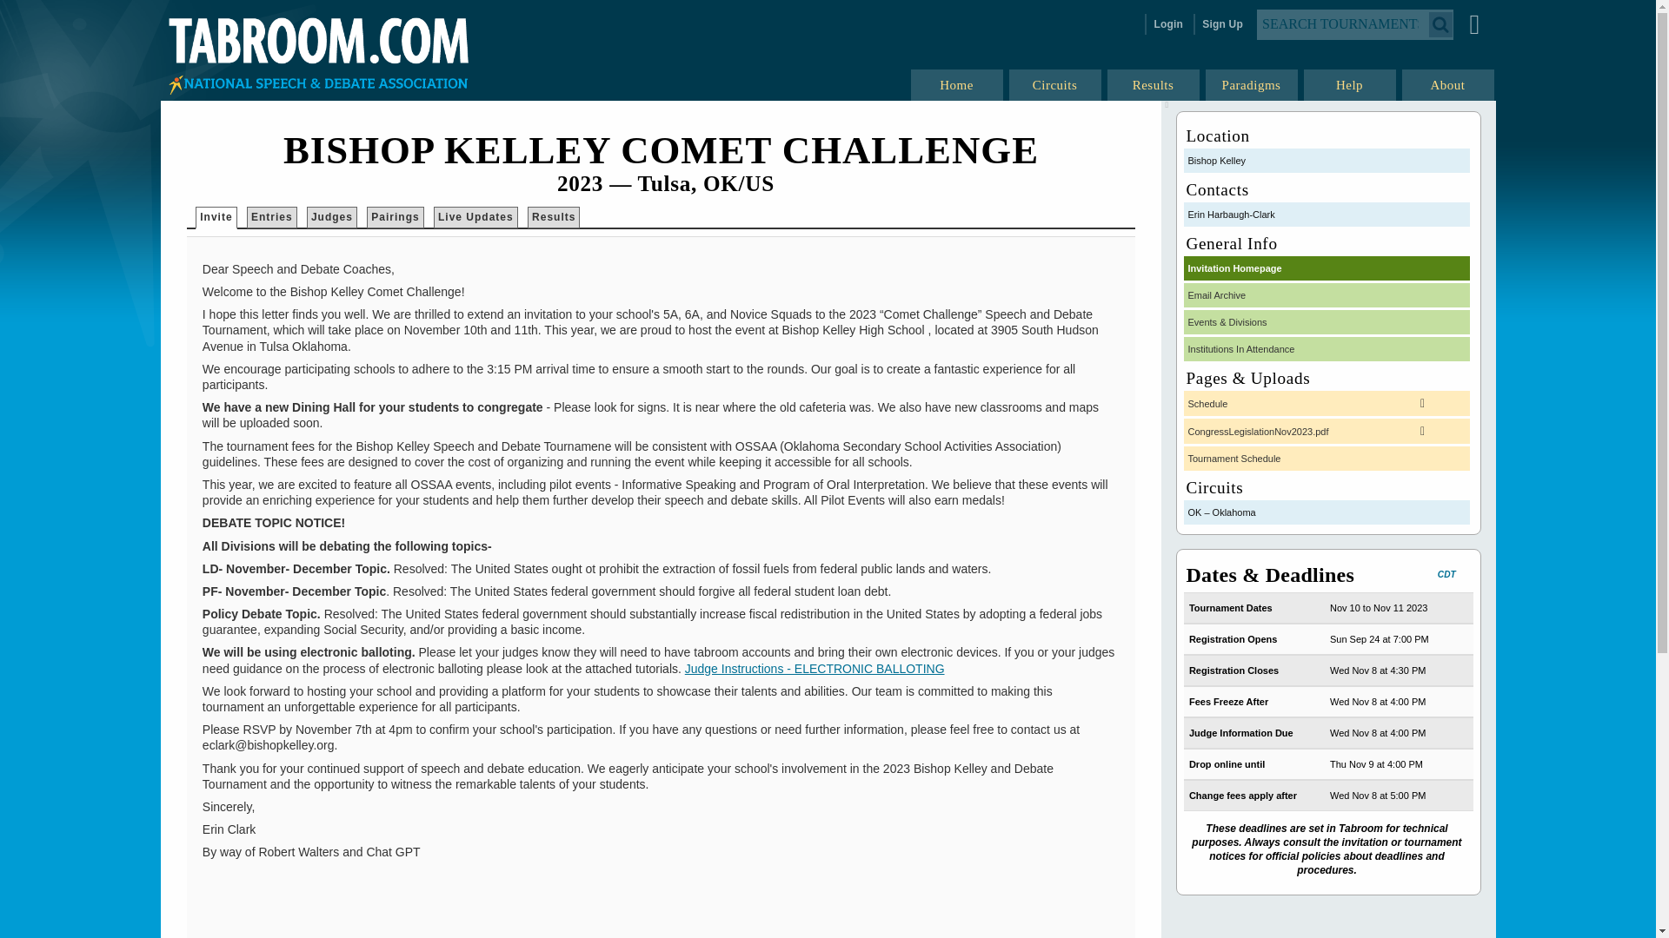 This screenshot has width=1669, height=938. What do you see at coordinates (1327, 512) in the screenshot?
I see `Oklahoma` at bounding box center [1327, 512].